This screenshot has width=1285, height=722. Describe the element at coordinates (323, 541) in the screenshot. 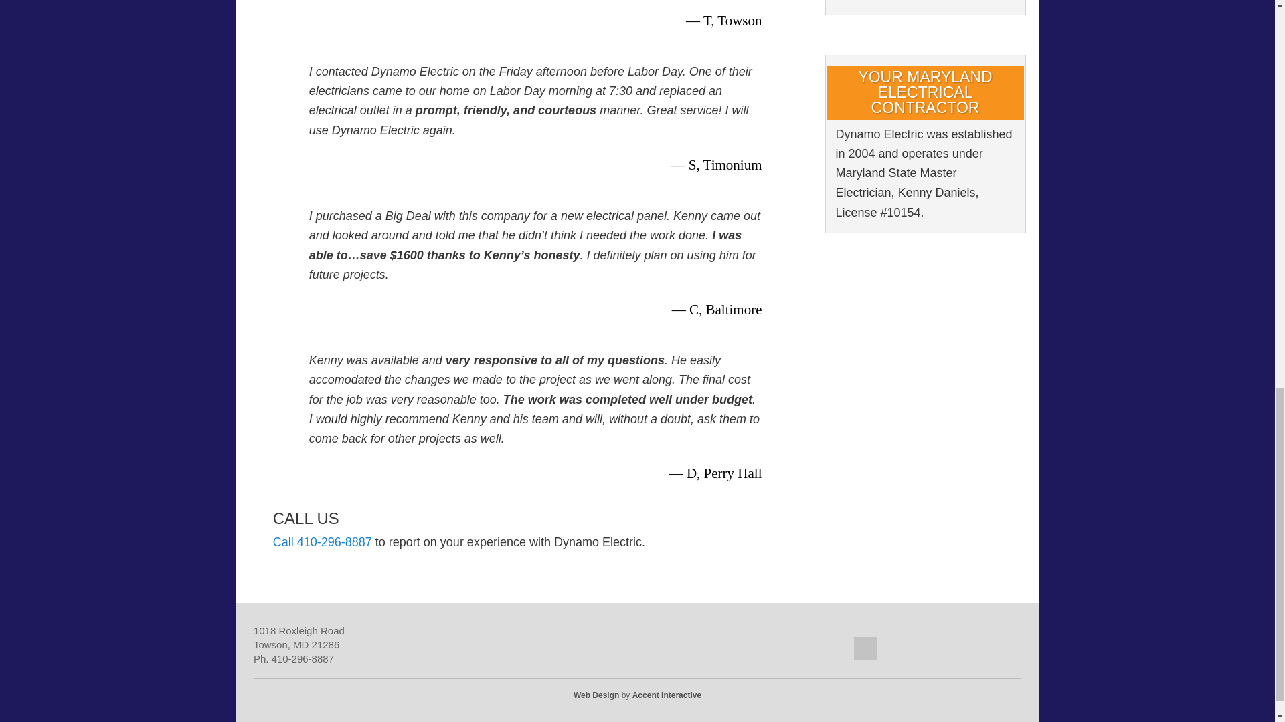

I see `Call 410-296-8887` at that location.